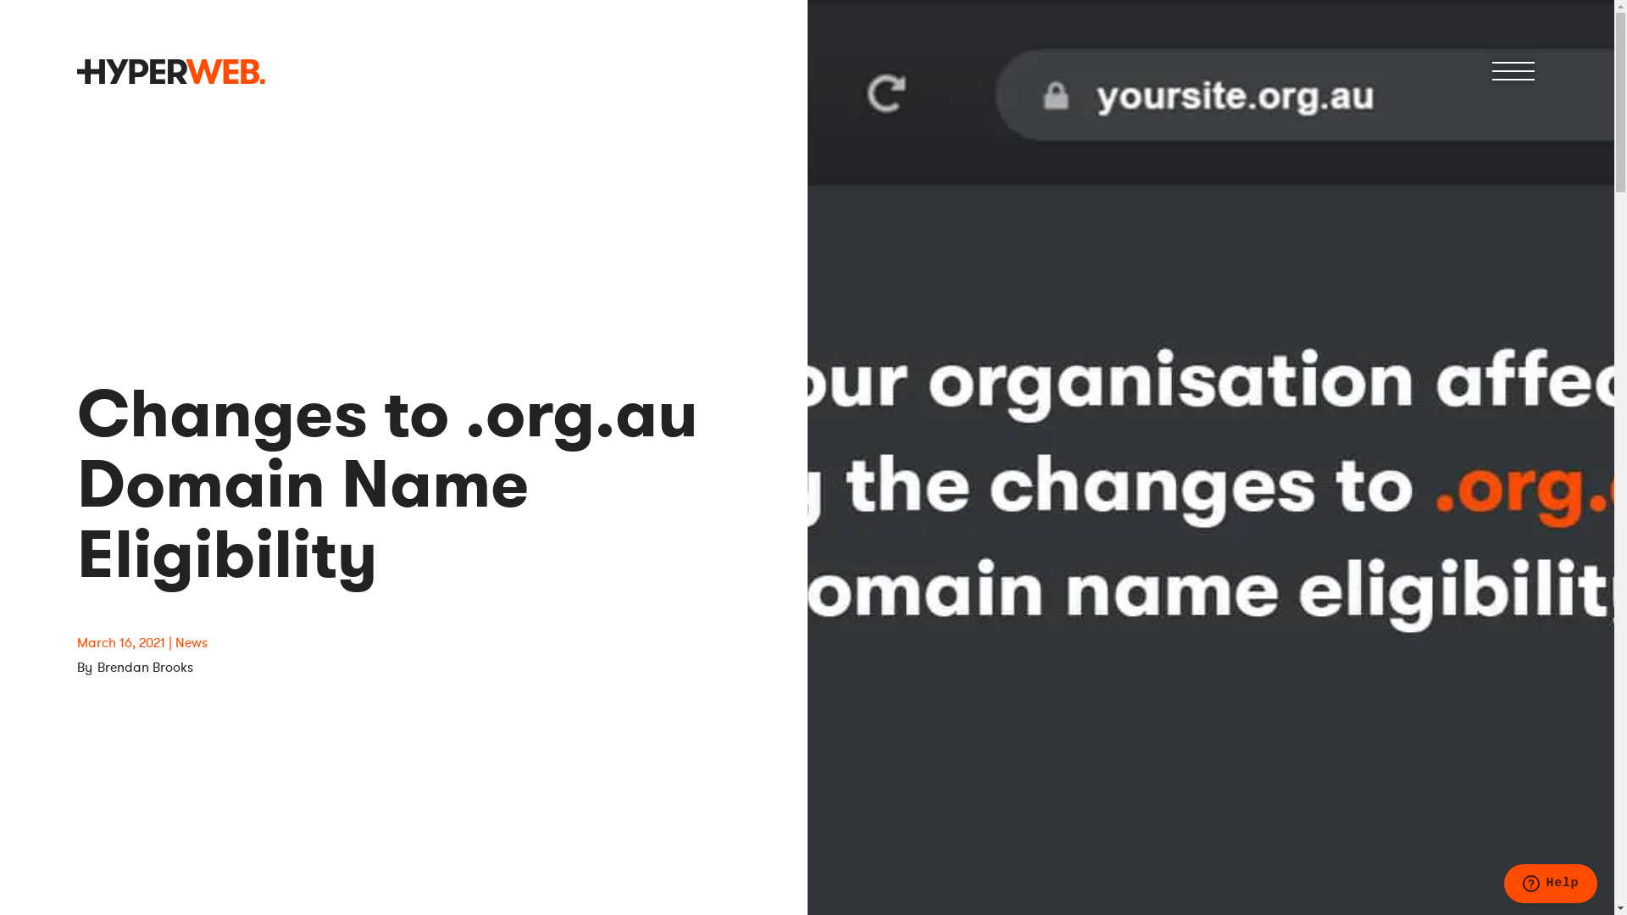  What do you see at coordinates (192, 642) in the screenshot?
I see `News` at bounding box center [192, 642].